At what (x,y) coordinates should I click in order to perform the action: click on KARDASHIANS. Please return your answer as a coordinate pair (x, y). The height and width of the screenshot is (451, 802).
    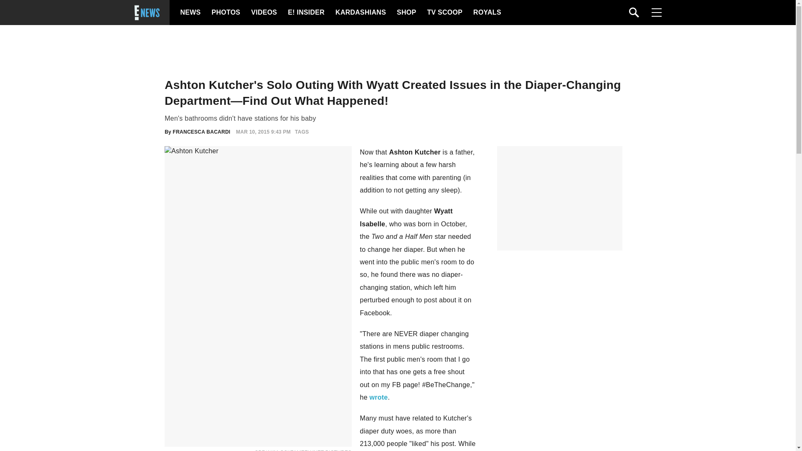
    Looking at the image, I should click on (360, 13).